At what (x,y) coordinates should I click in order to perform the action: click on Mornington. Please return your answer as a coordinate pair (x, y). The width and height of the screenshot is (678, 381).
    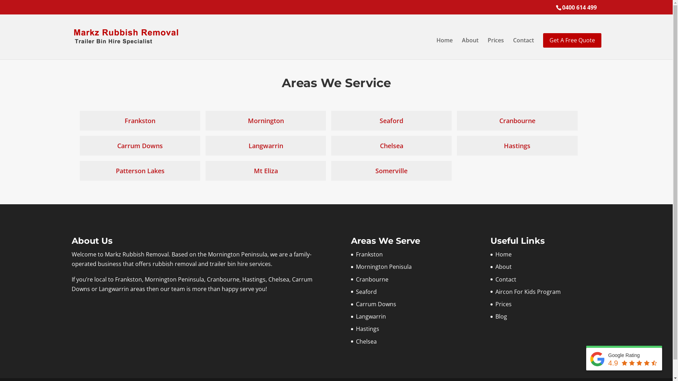
    Looking at the image, I should click on (266, 121).